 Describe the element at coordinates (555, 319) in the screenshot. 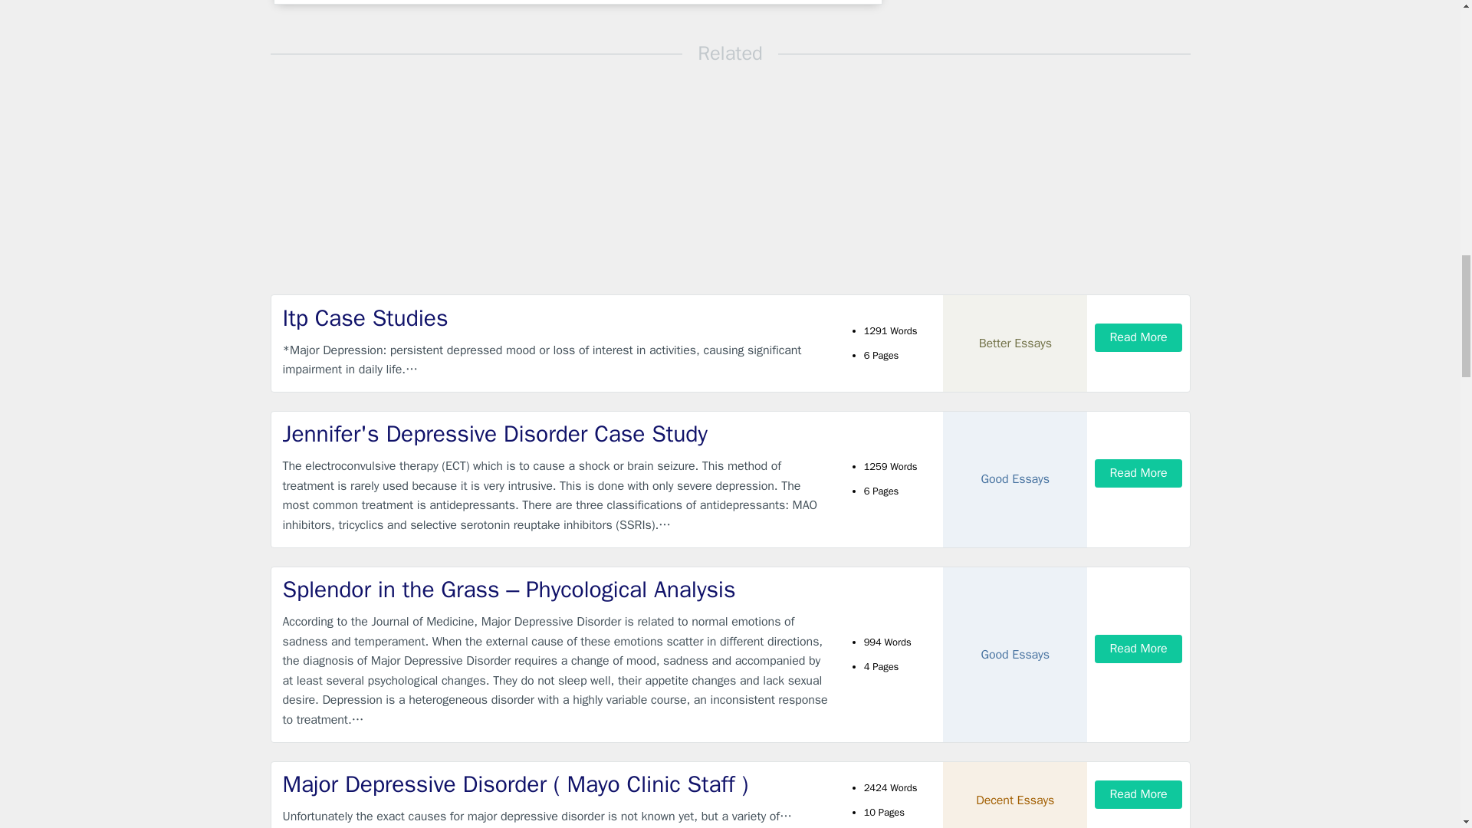

I see `Itp Case Studies` at that location.